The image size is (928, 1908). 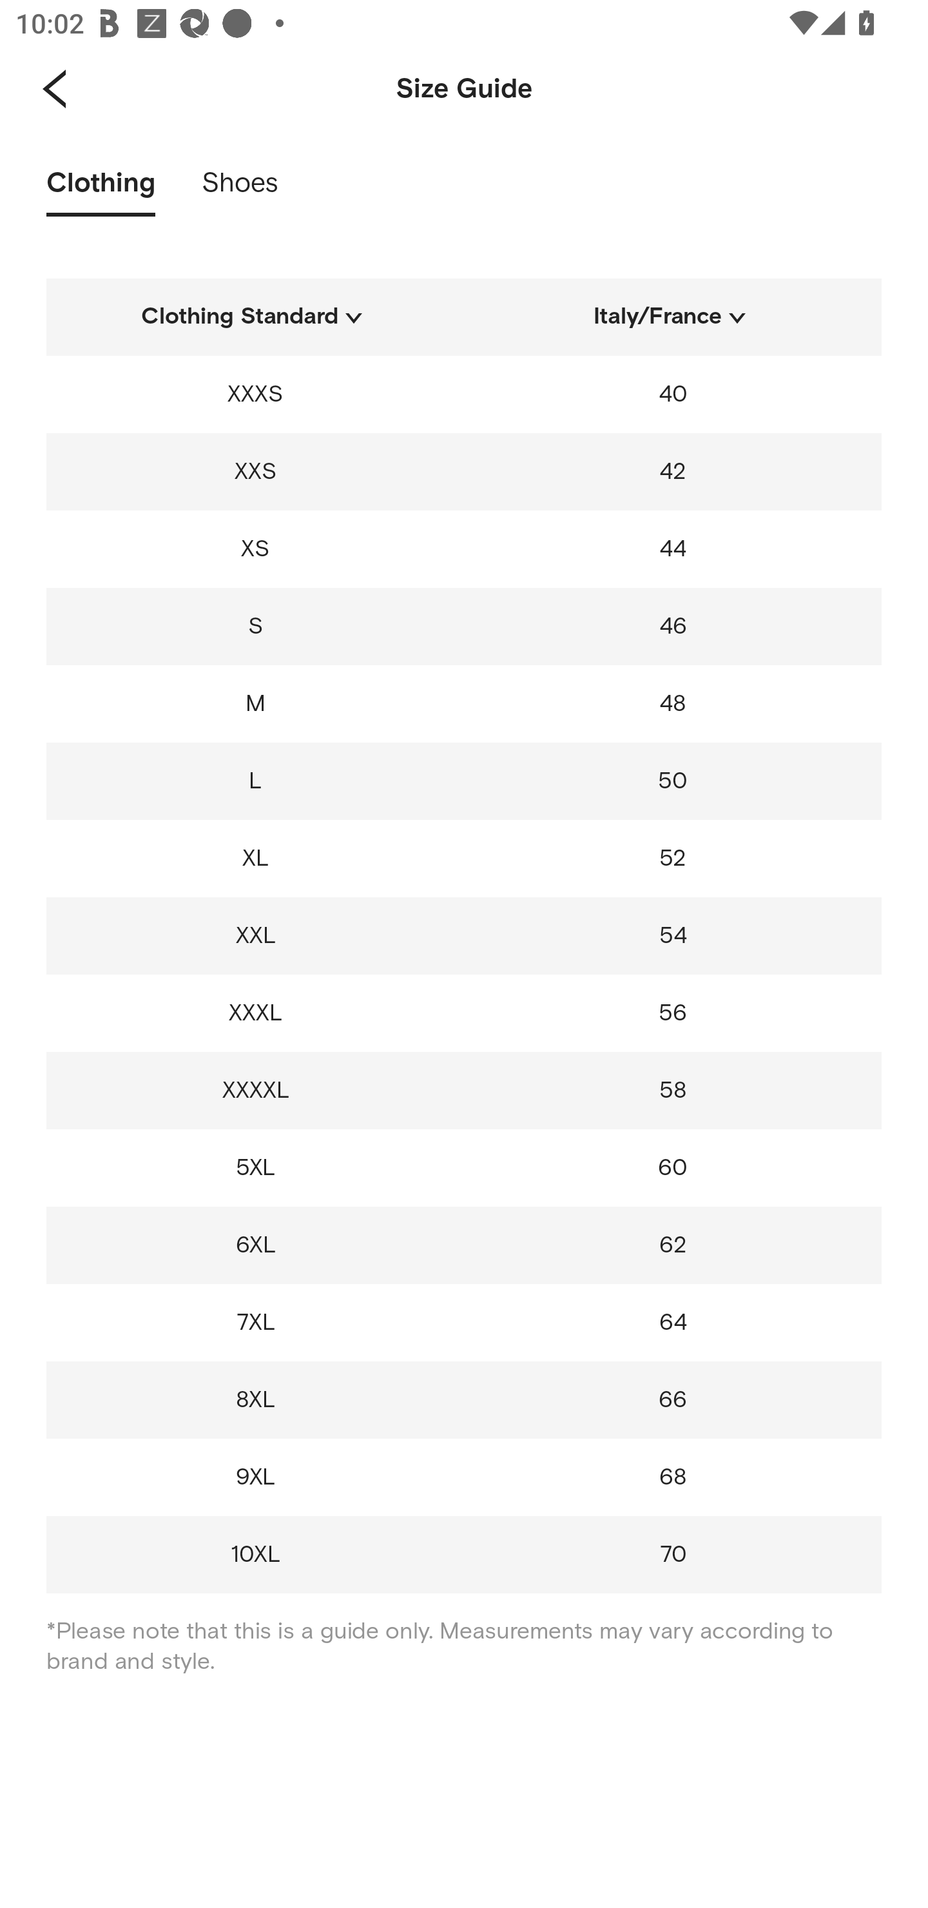 I want to click on Shoes, so click(x=240, y=190).